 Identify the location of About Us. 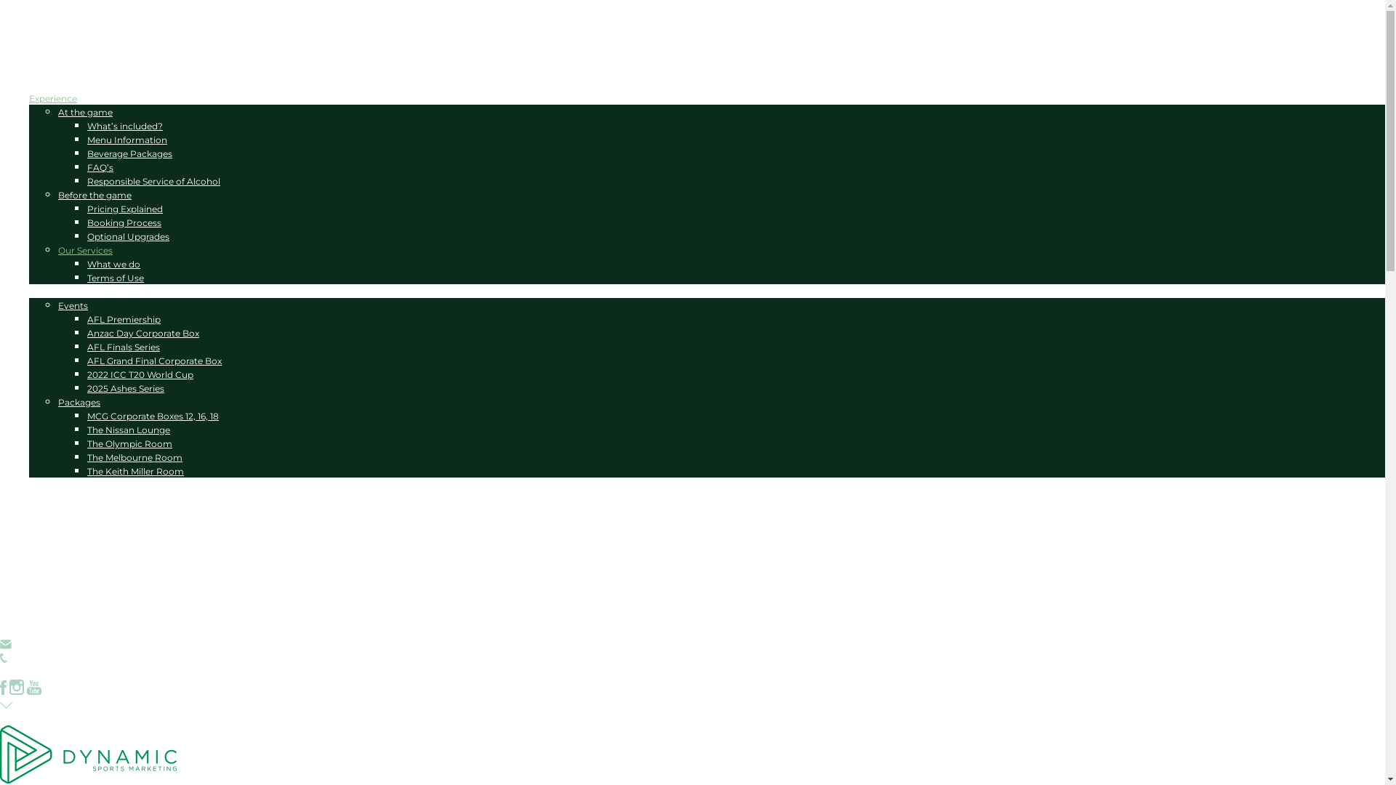
(49, 486).